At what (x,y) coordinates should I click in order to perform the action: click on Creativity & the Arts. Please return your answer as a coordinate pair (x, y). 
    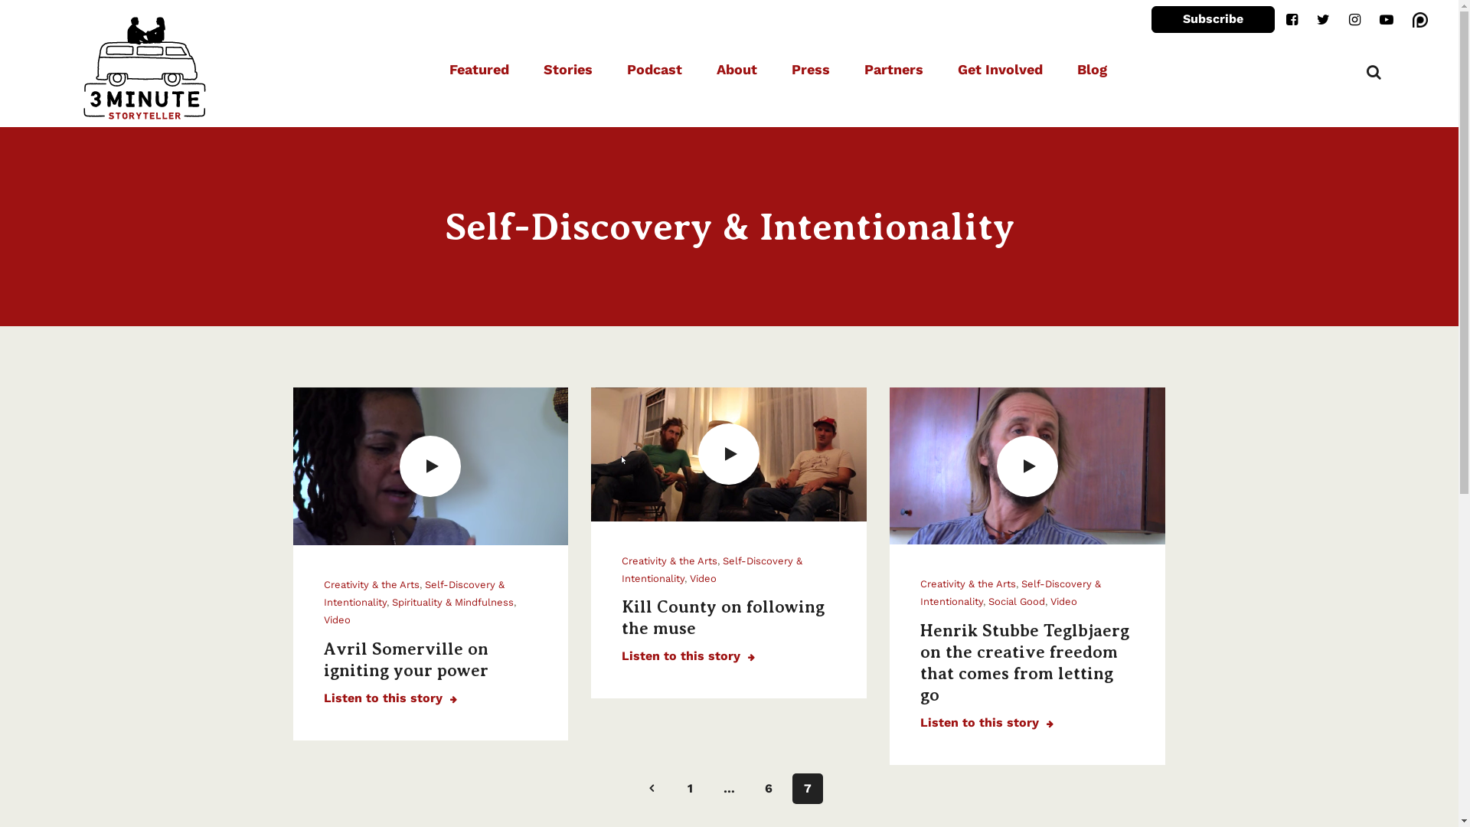
    Looking at the image, I should click on (968, 583).